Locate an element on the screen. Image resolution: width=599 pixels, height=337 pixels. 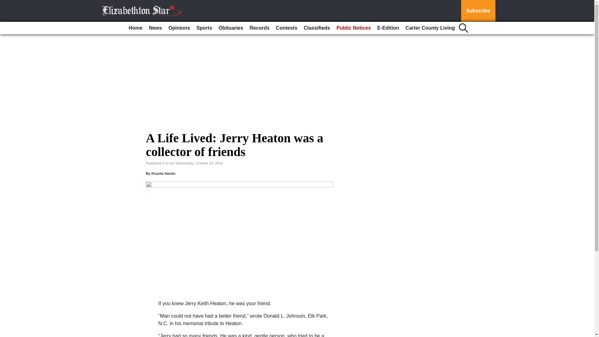
News is located at coordinates (155, 28).